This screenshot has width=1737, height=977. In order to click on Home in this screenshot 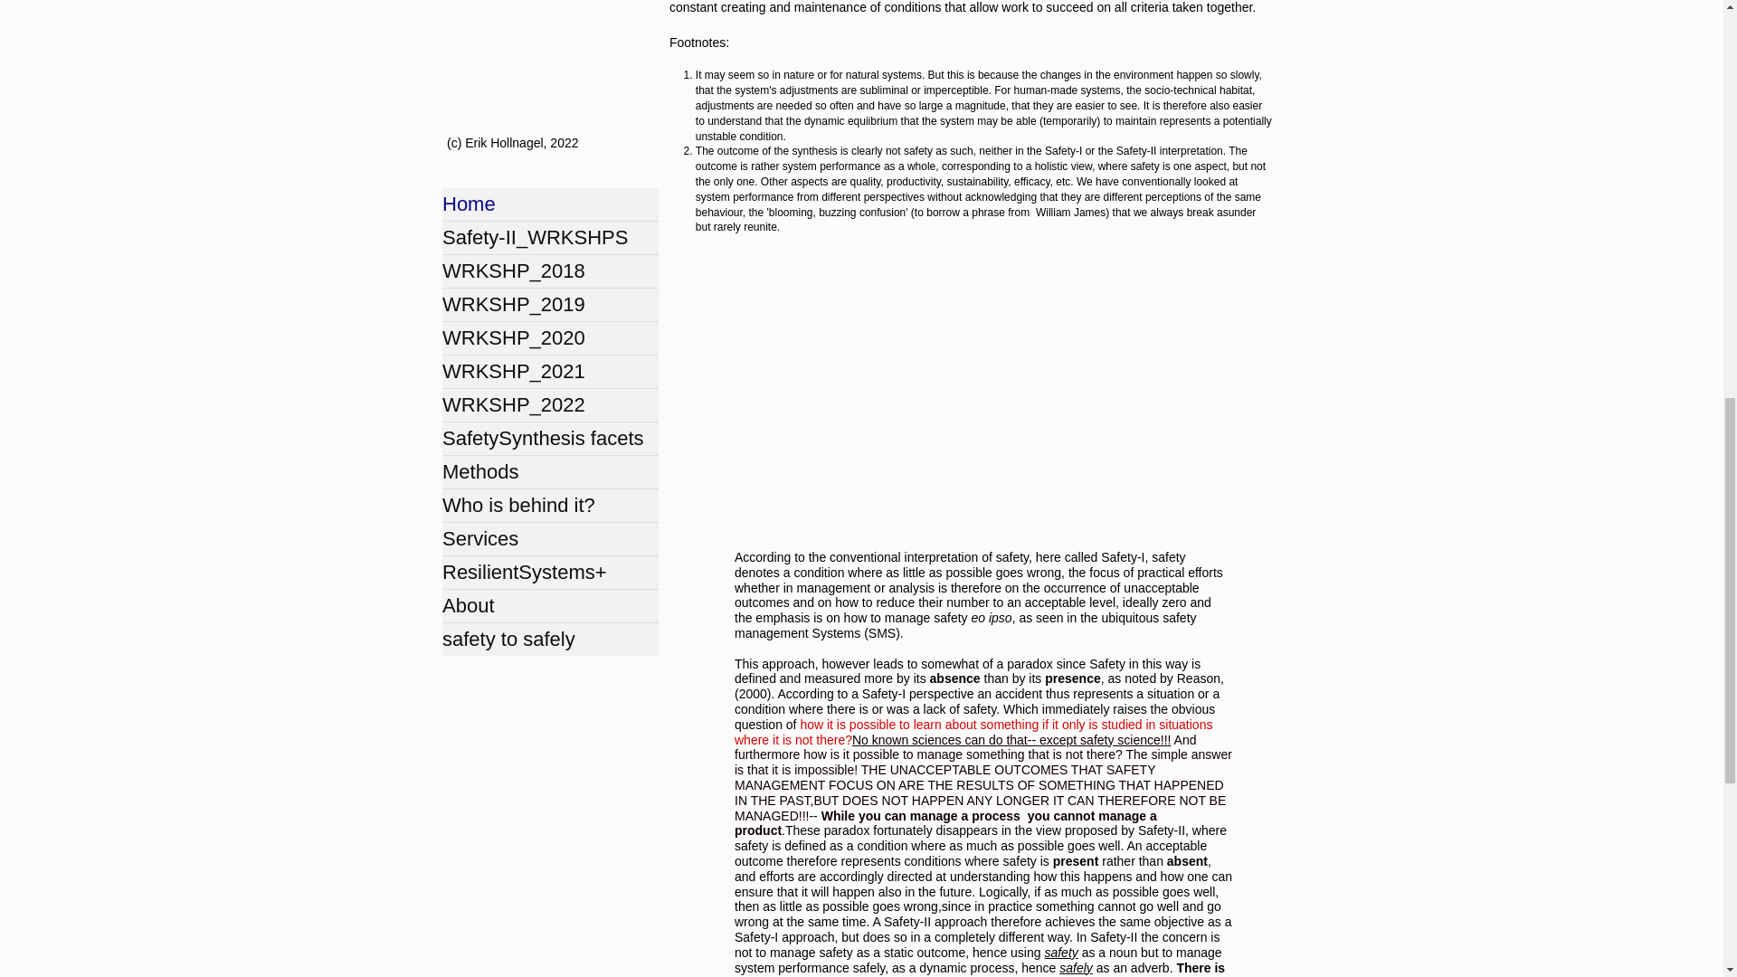, I will do `click(550, 204)`.